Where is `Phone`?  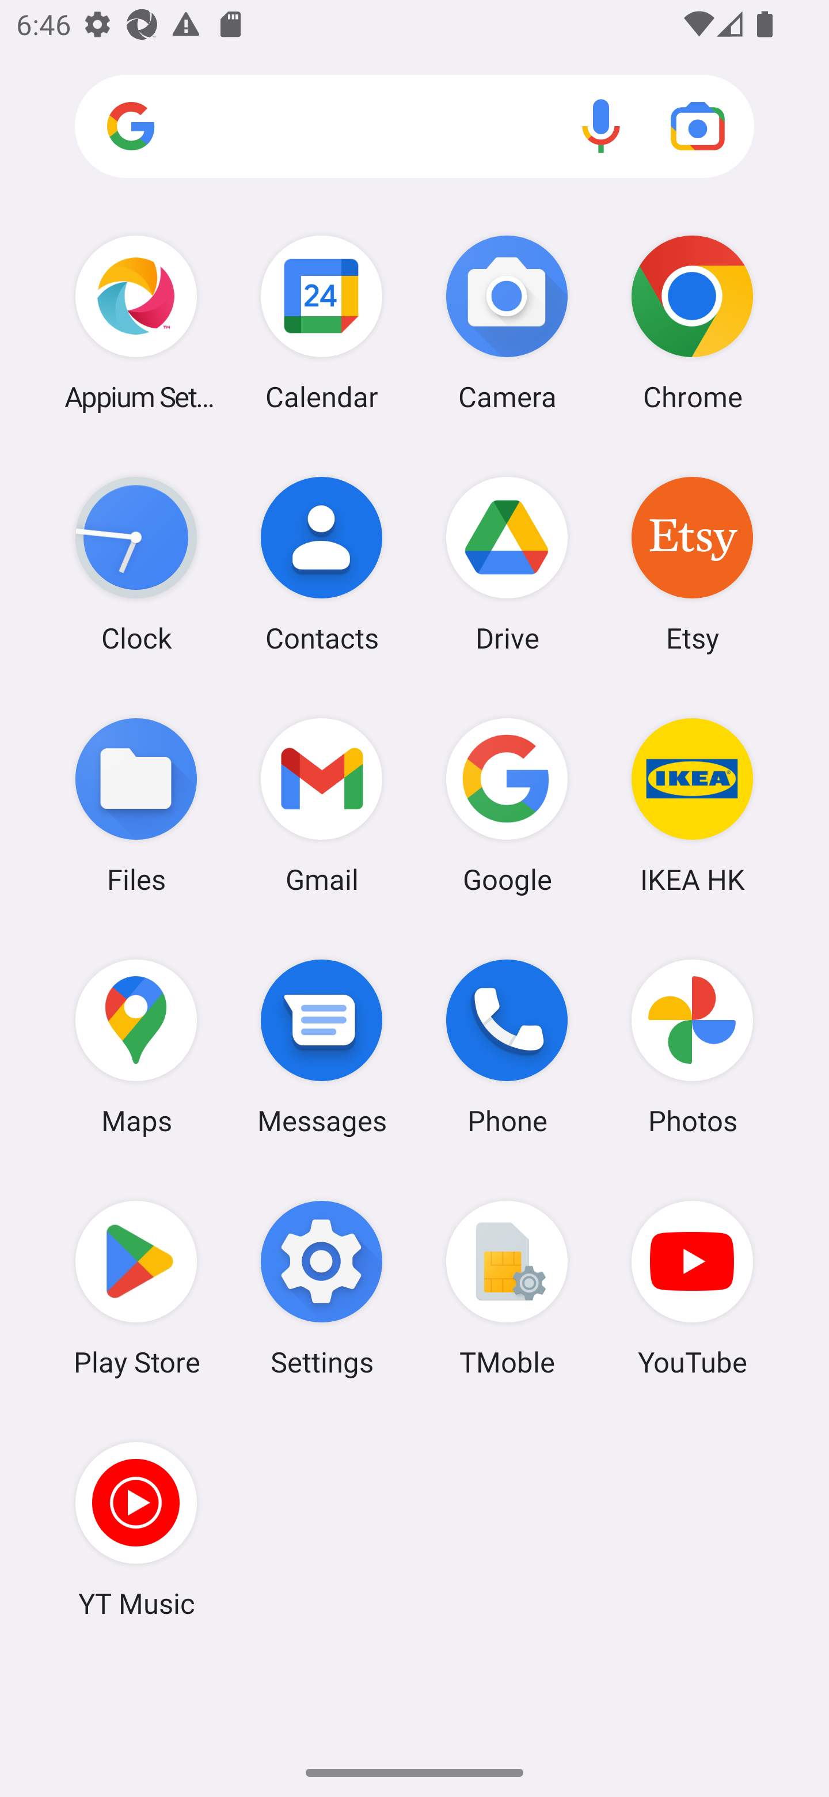
Phone is located at coordinates (507, 1047).